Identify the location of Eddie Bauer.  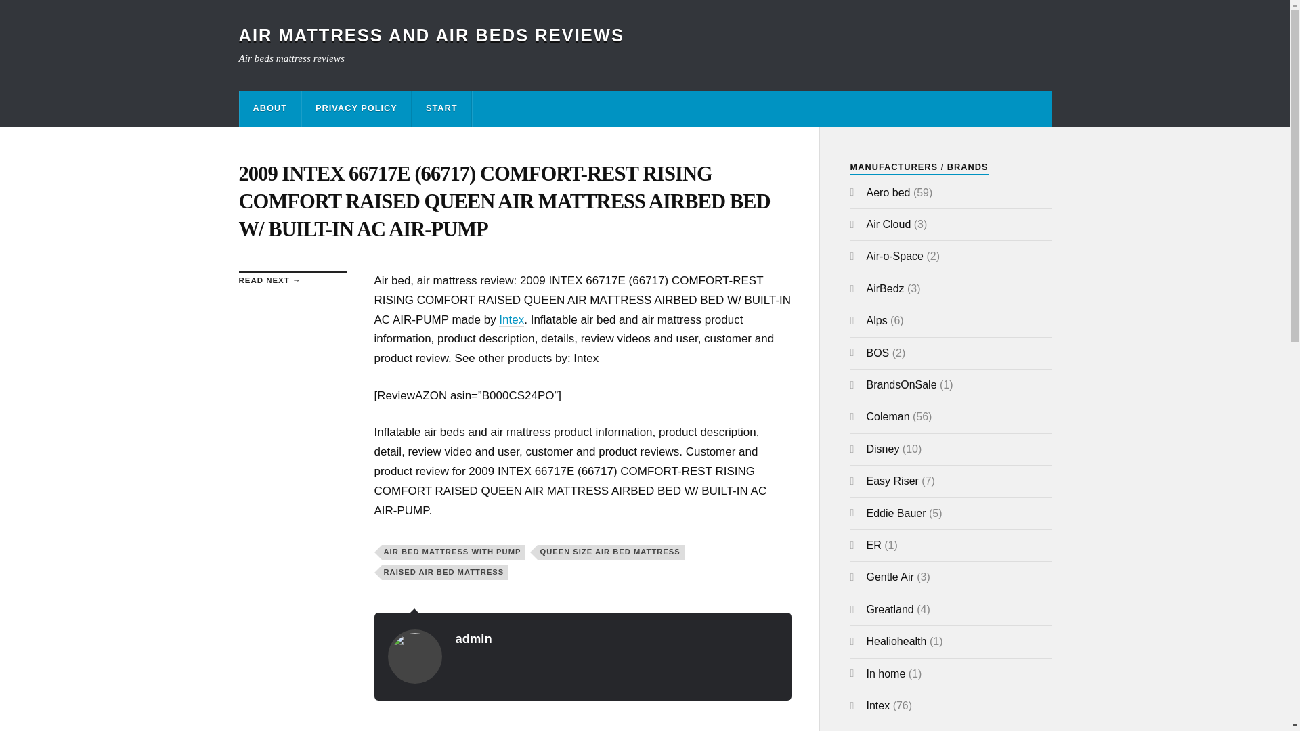
(896, 513).